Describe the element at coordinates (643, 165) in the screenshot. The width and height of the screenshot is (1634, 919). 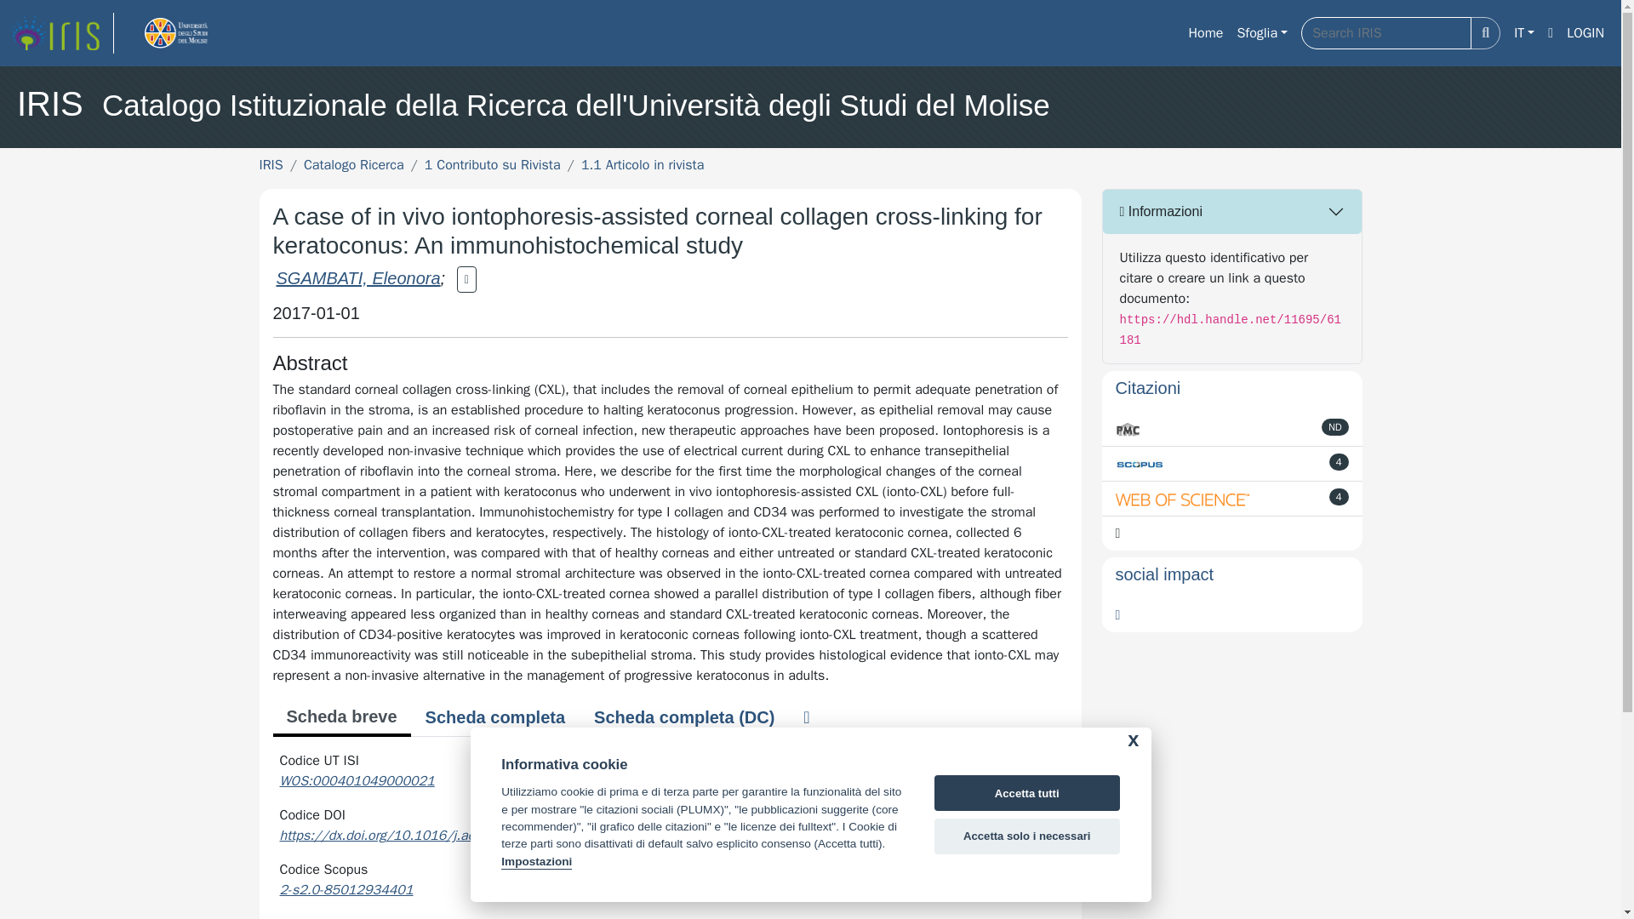
I see `1.1 Articolo in rivista` at that location.